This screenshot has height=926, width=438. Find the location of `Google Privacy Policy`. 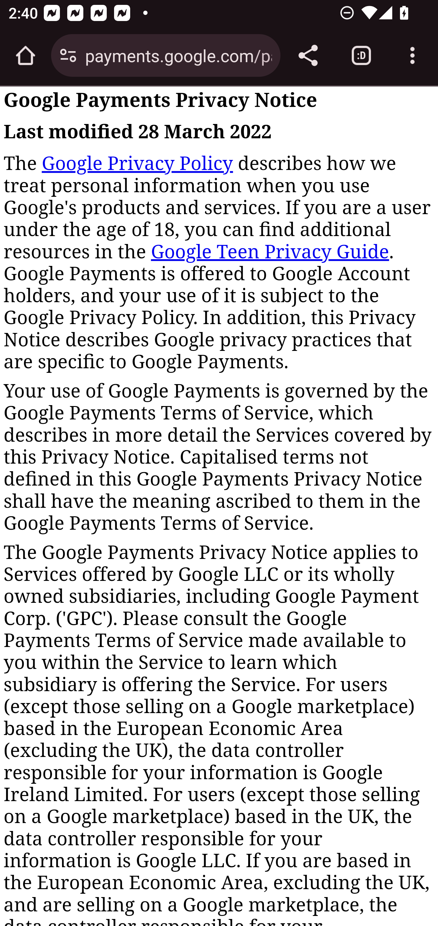

Google Privacy Policy is located at coordinates (137, 163).